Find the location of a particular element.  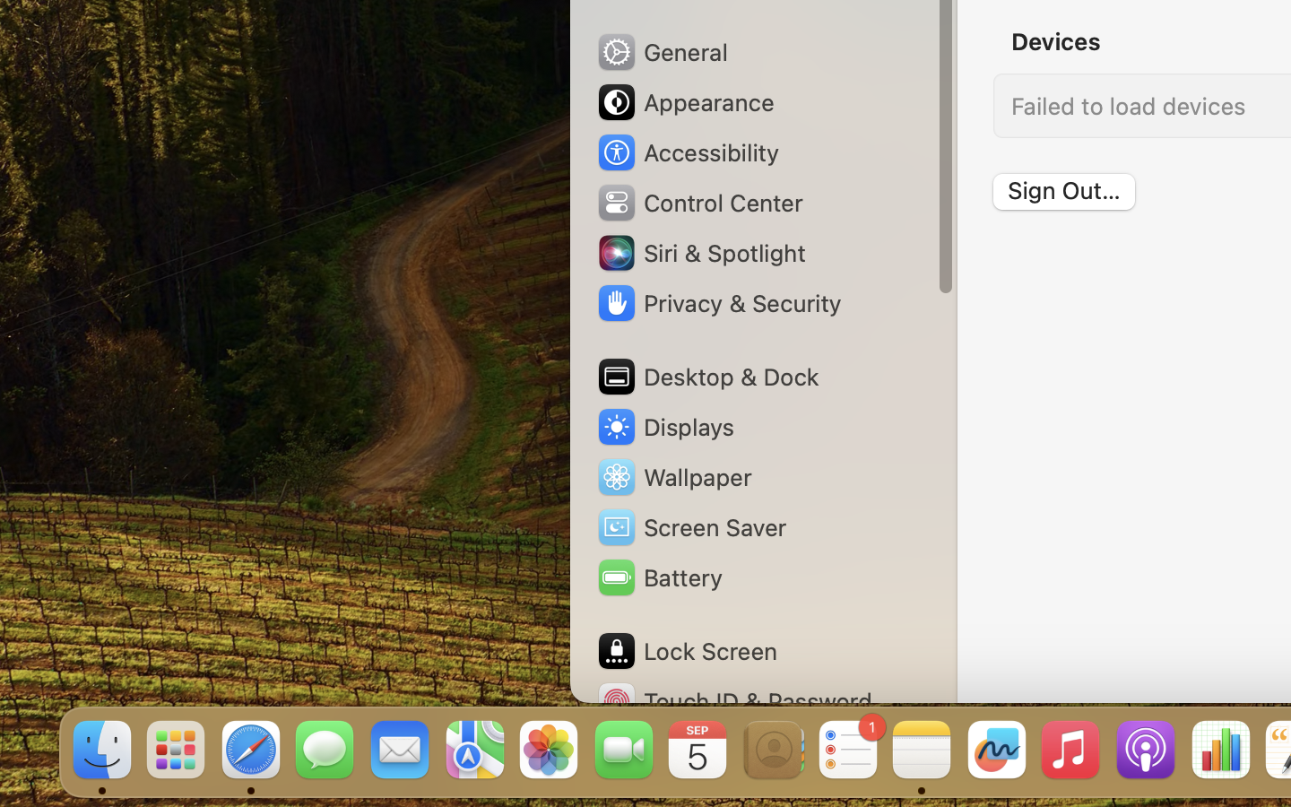

Touch ID & Password is located at coordinates (734, 701).